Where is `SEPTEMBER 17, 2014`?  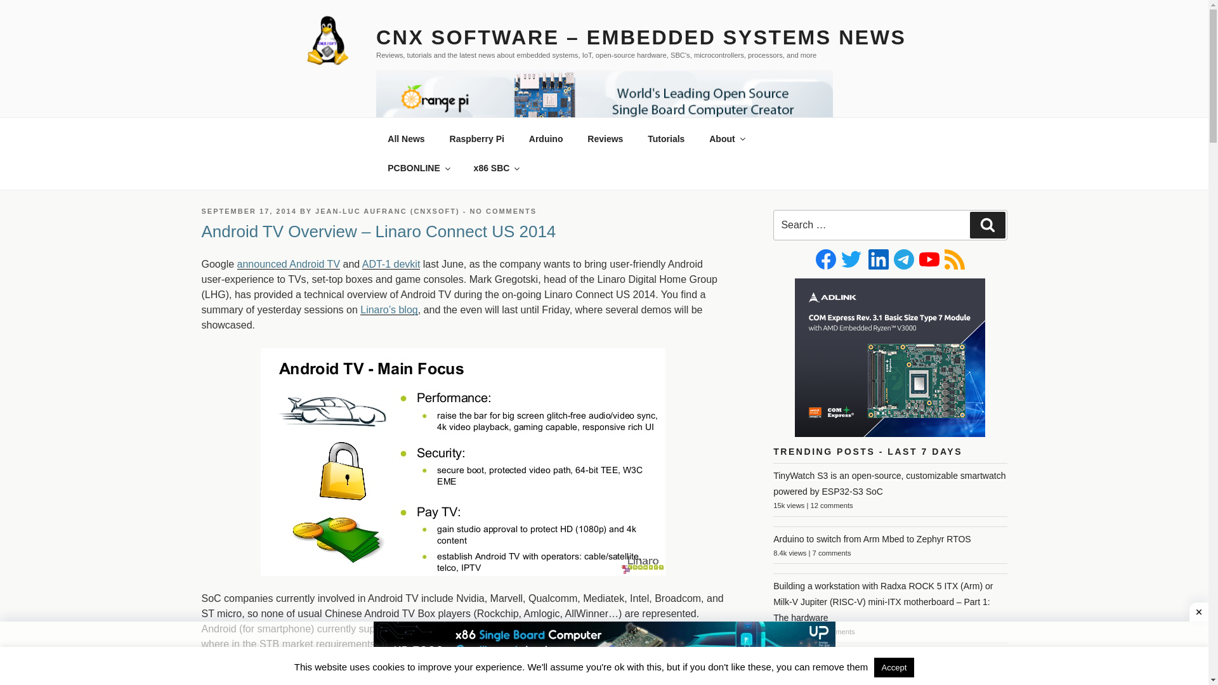 SEPTEMBER 17, 2014 is located at coordinates (249, 211).